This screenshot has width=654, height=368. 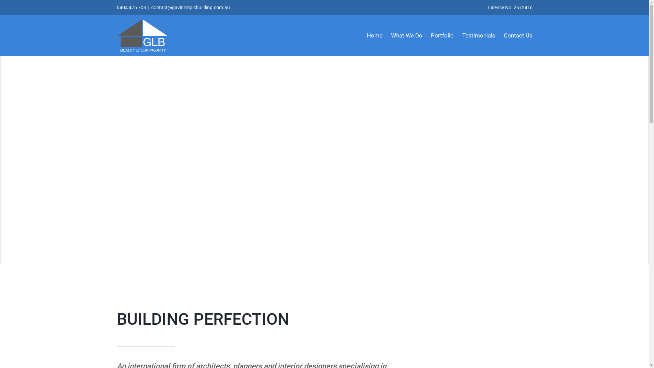 I want to click on contact@gavinlimpicbuilding.com.au, so click(x=191, y=7).